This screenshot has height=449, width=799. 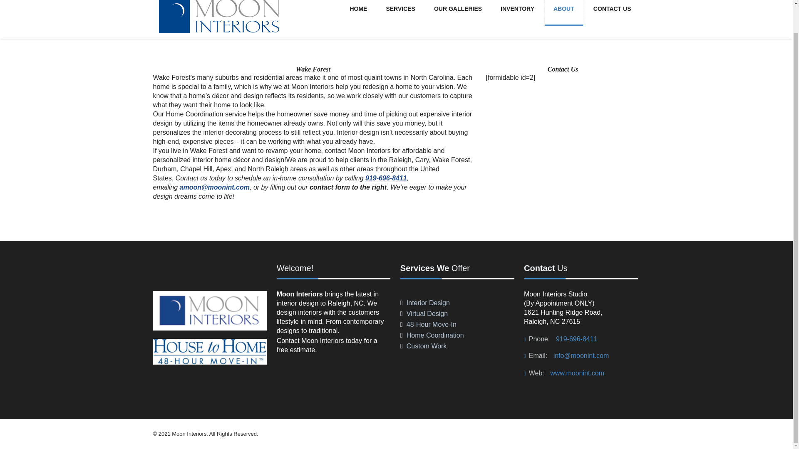 What do you see at coordinates (518, 12) in the screenshot?
I see `INVENTORY` at bounding box center [518, 12].